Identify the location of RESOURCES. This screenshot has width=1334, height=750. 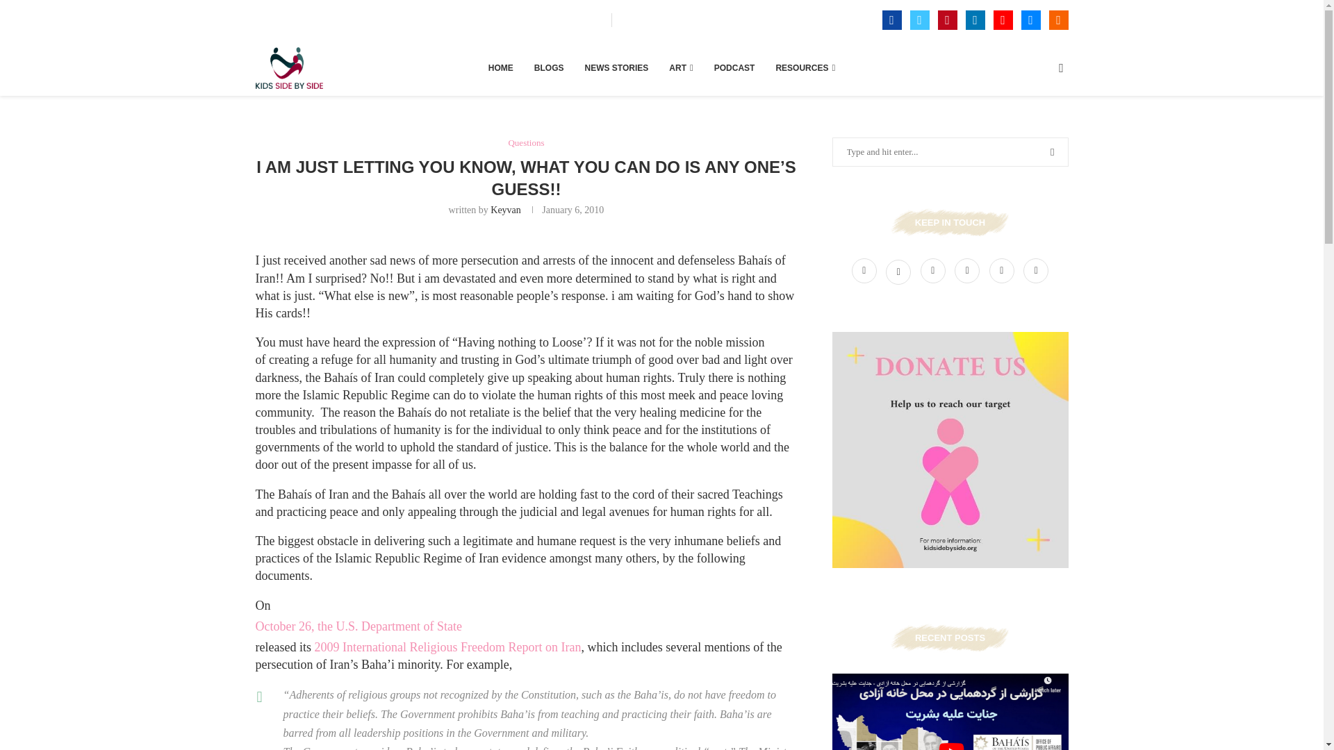
(805, 68).